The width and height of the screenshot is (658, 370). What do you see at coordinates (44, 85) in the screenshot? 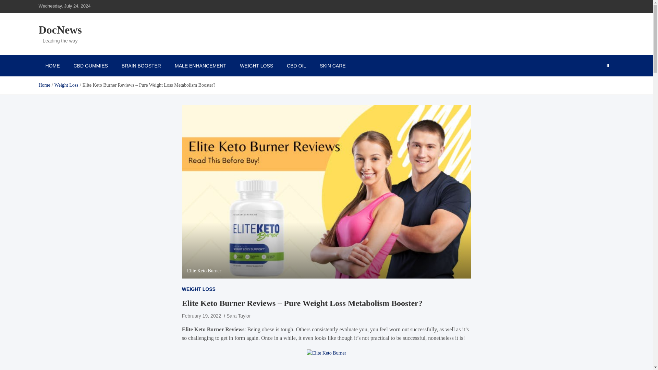
I see `Home` at bounding box center [44, 85].